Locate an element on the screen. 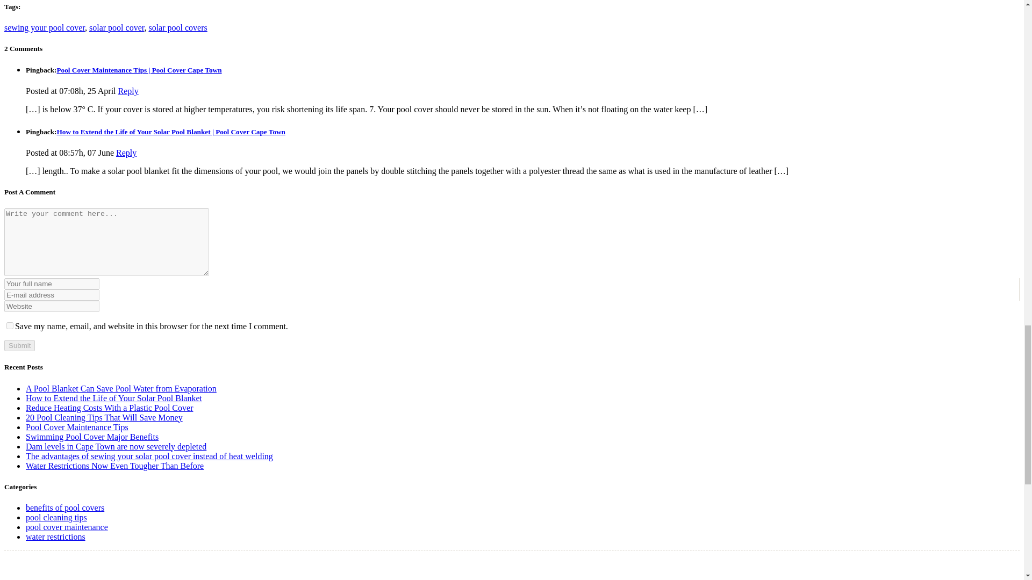  Submit is located at coordinates (19, 345).